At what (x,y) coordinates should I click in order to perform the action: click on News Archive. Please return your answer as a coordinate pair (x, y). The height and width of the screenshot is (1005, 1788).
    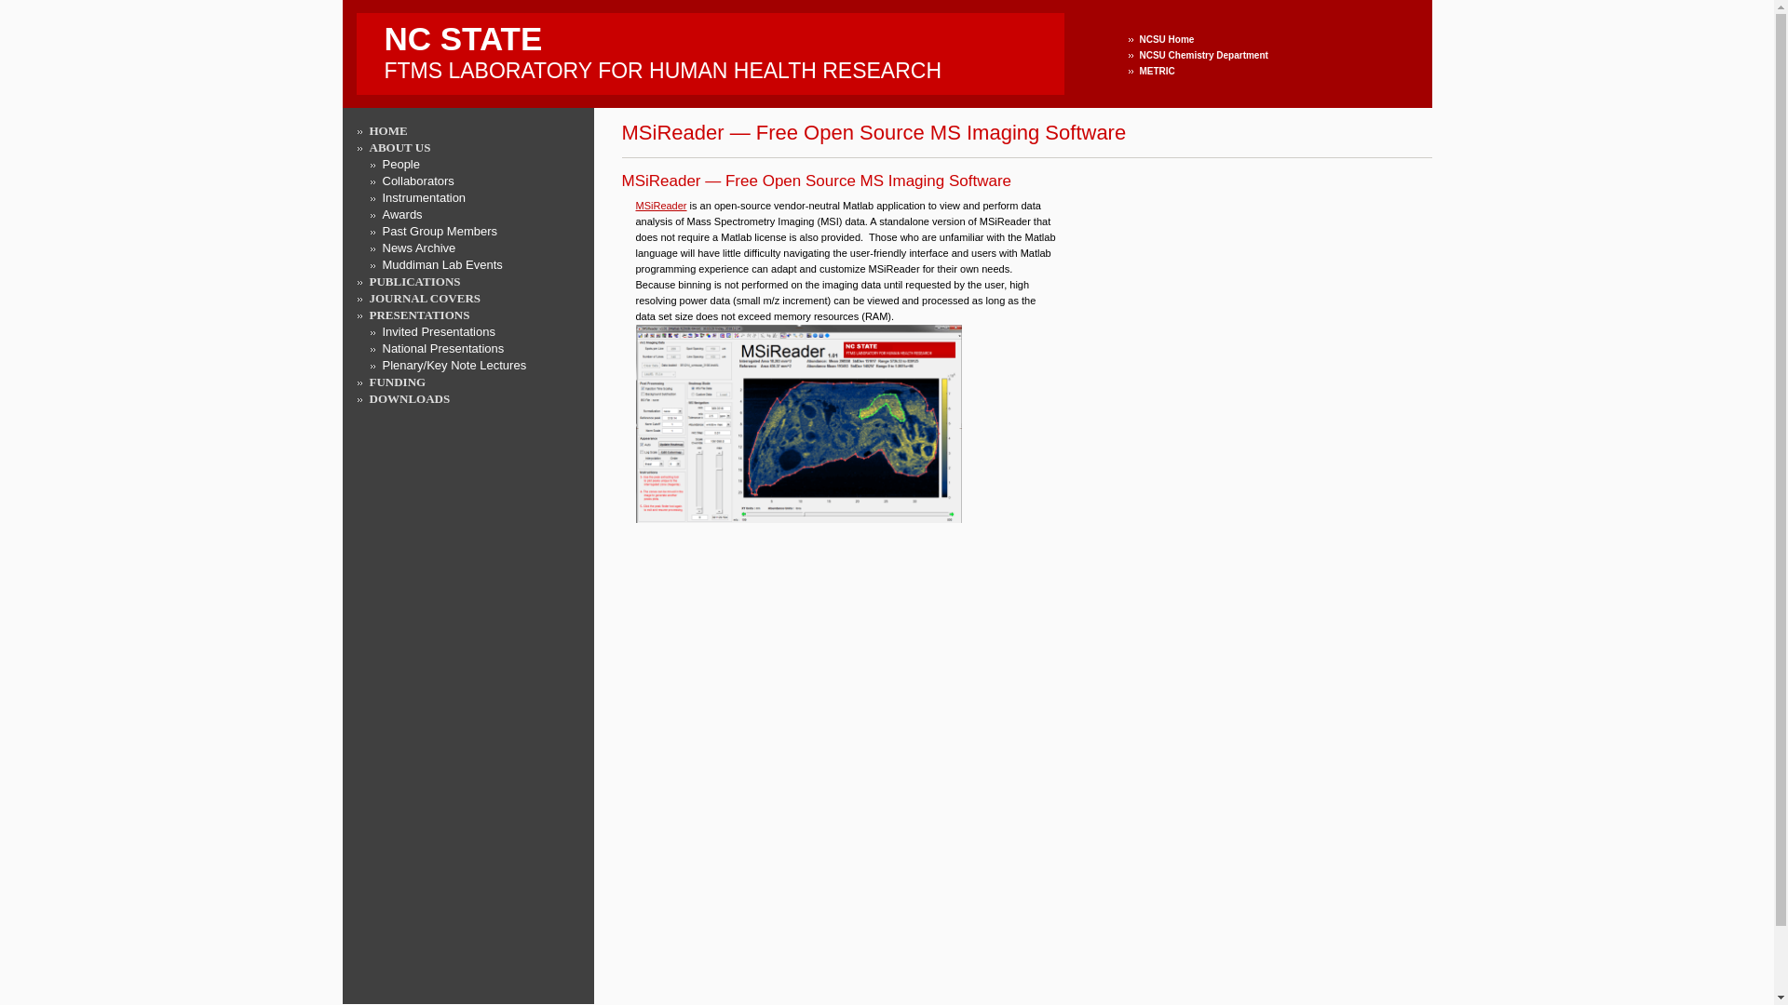
    Looking at the image, I should click on (419, 248).